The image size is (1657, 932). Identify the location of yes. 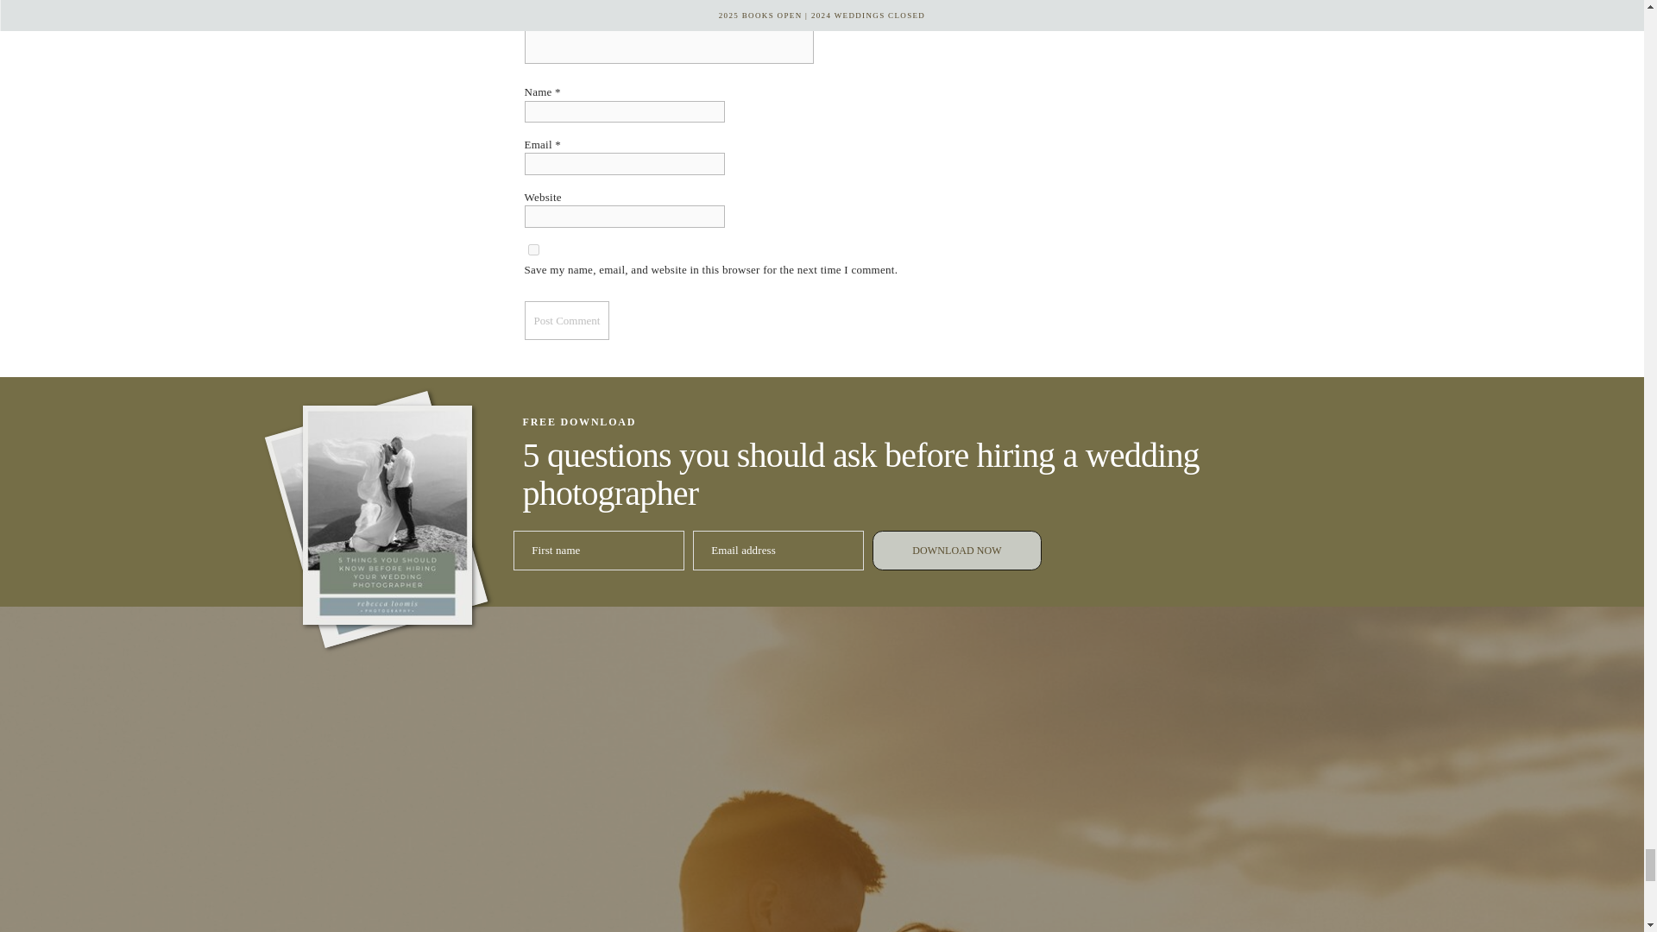
(533, 249).